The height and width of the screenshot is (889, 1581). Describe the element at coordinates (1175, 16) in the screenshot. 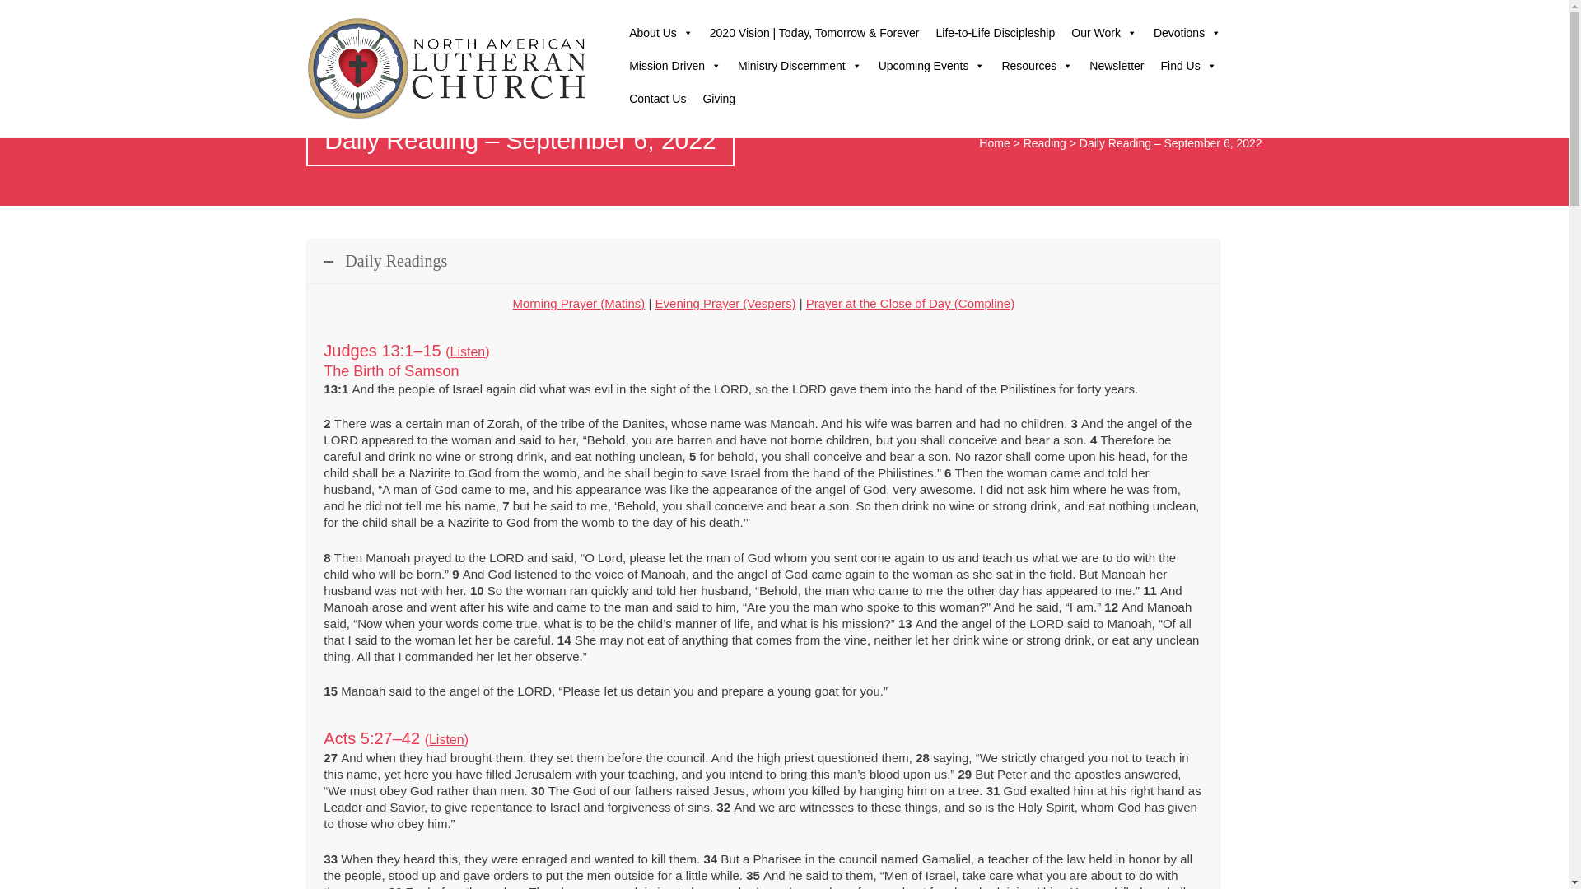

I see `Search` at that location.